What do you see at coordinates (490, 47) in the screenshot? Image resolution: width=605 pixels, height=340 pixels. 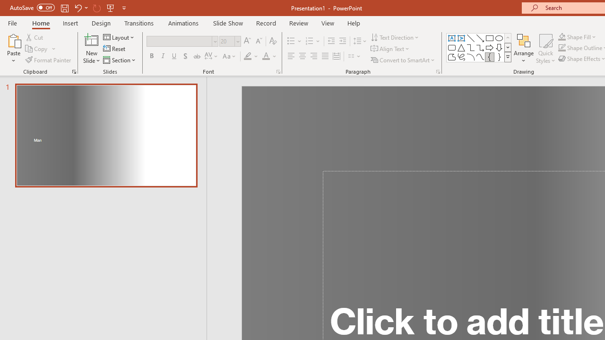 I see `Arrow: Right` at bounding box center [490, 47].